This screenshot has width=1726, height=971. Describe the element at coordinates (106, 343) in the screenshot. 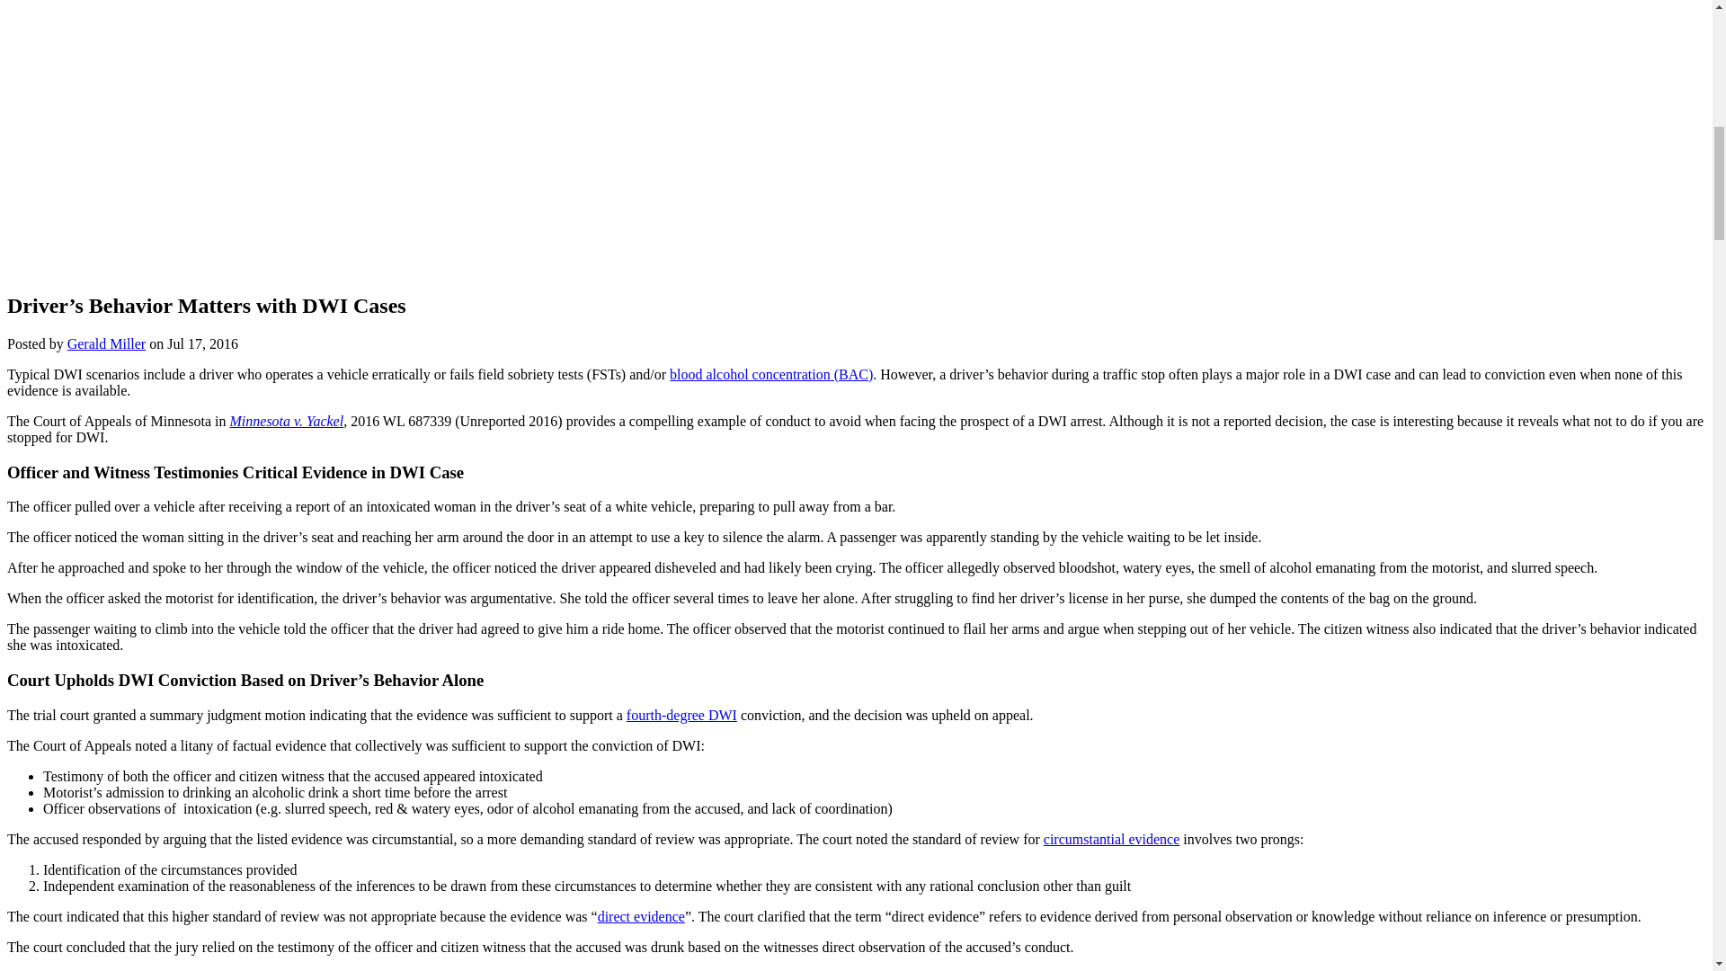

I see `Gerald Miller` at that location.